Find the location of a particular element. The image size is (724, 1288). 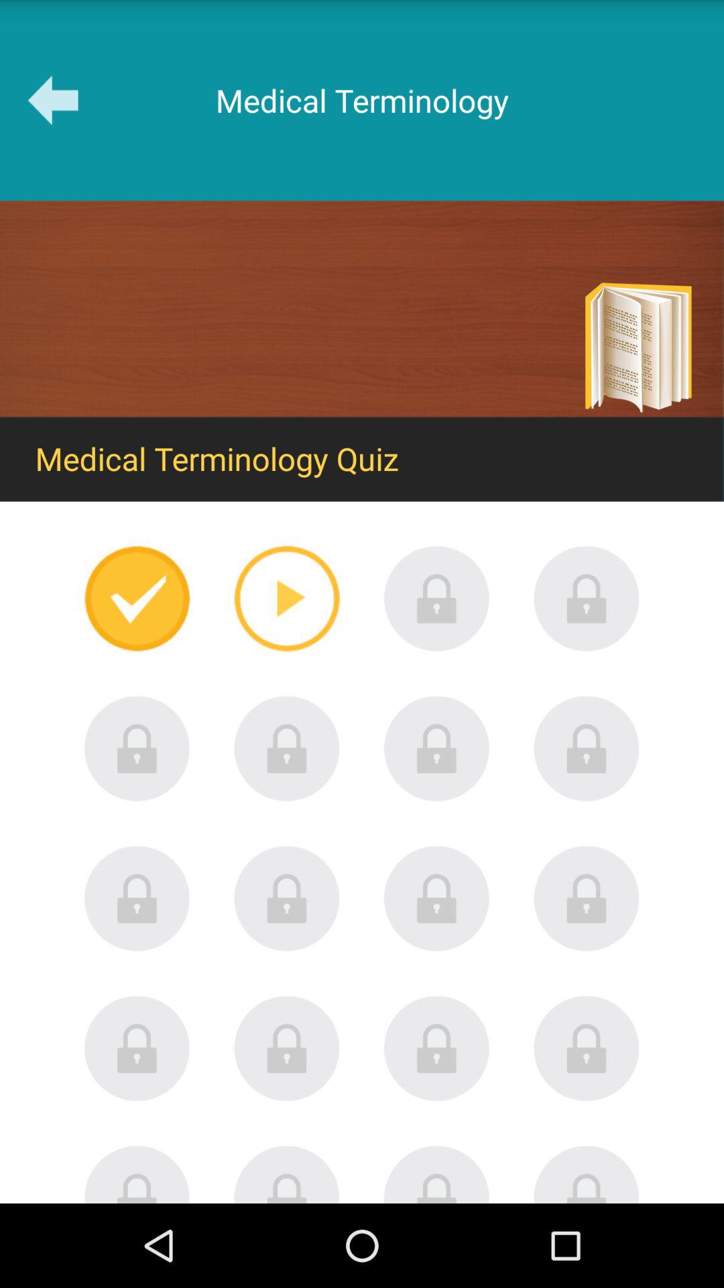

select locked medical terminology quiz is located at coordinates (287, 1048).